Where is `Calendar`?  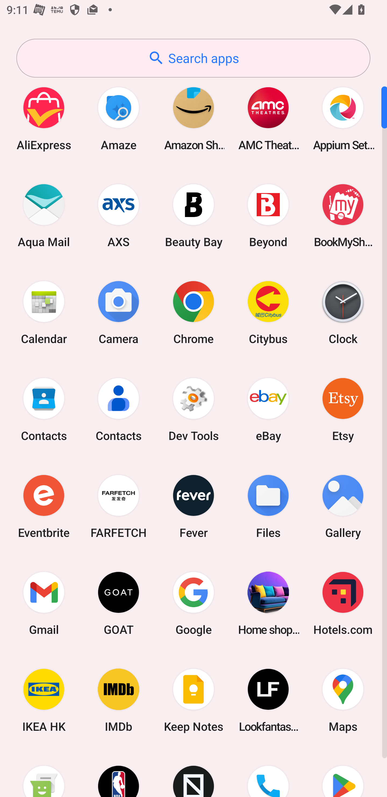
Calendar is located at coordinates (44, 312).